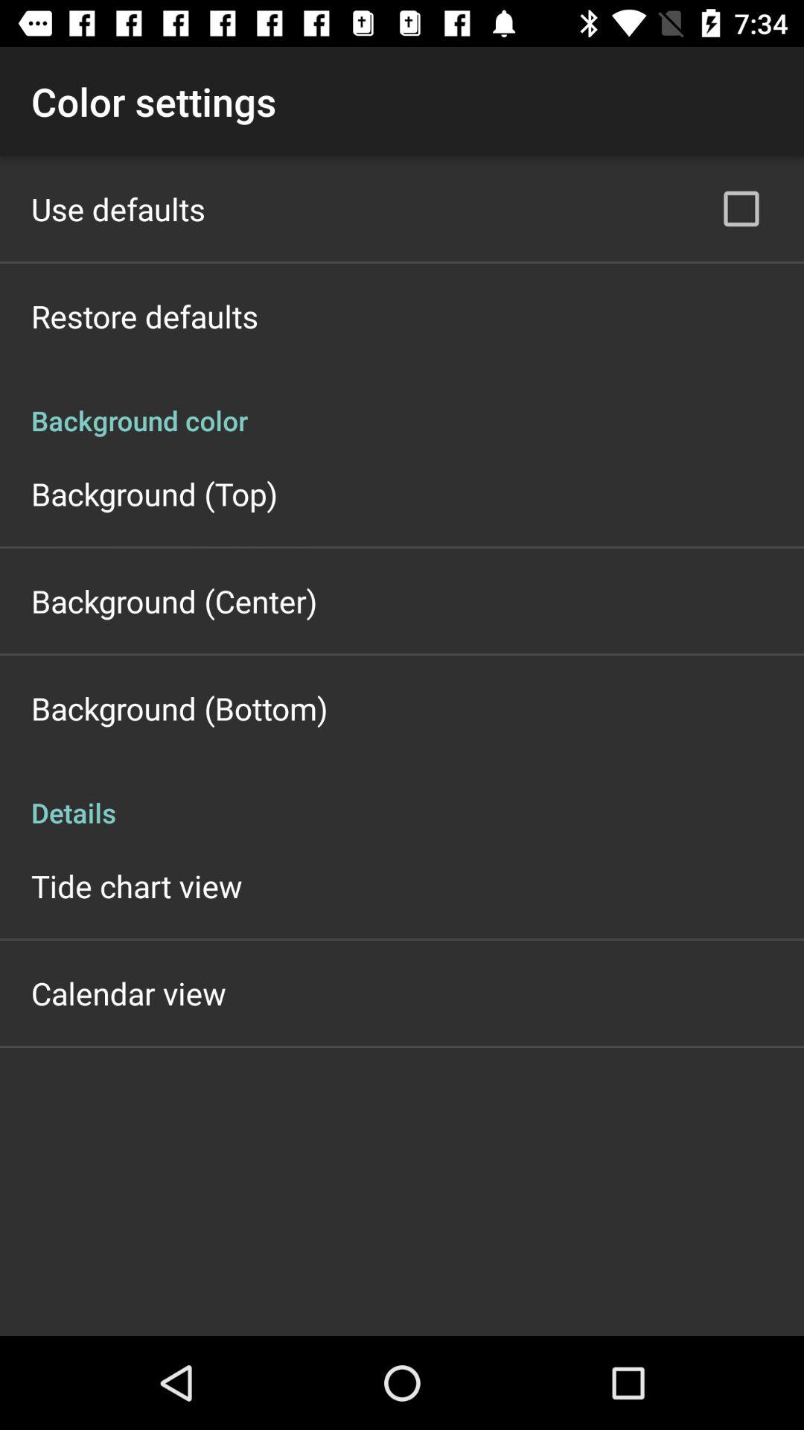  Describe the element at coordinates (137, 886) in the screenshot. I see `jump to the tide chart view item` at that location.